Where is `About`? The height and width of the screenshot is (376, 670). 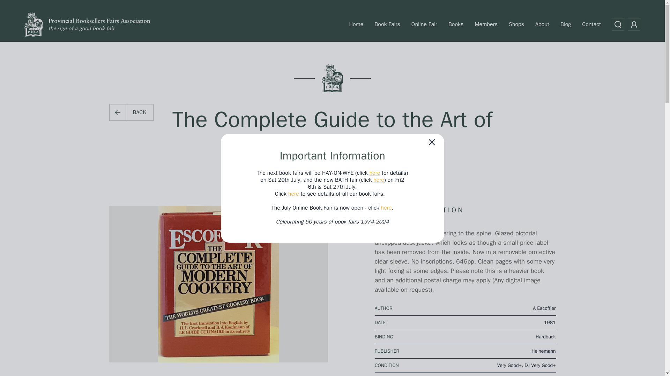 About is located at coordinates (542, 24).